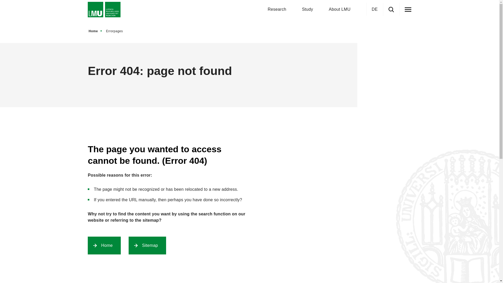  I want to click on About LMU, so click(340, 9).